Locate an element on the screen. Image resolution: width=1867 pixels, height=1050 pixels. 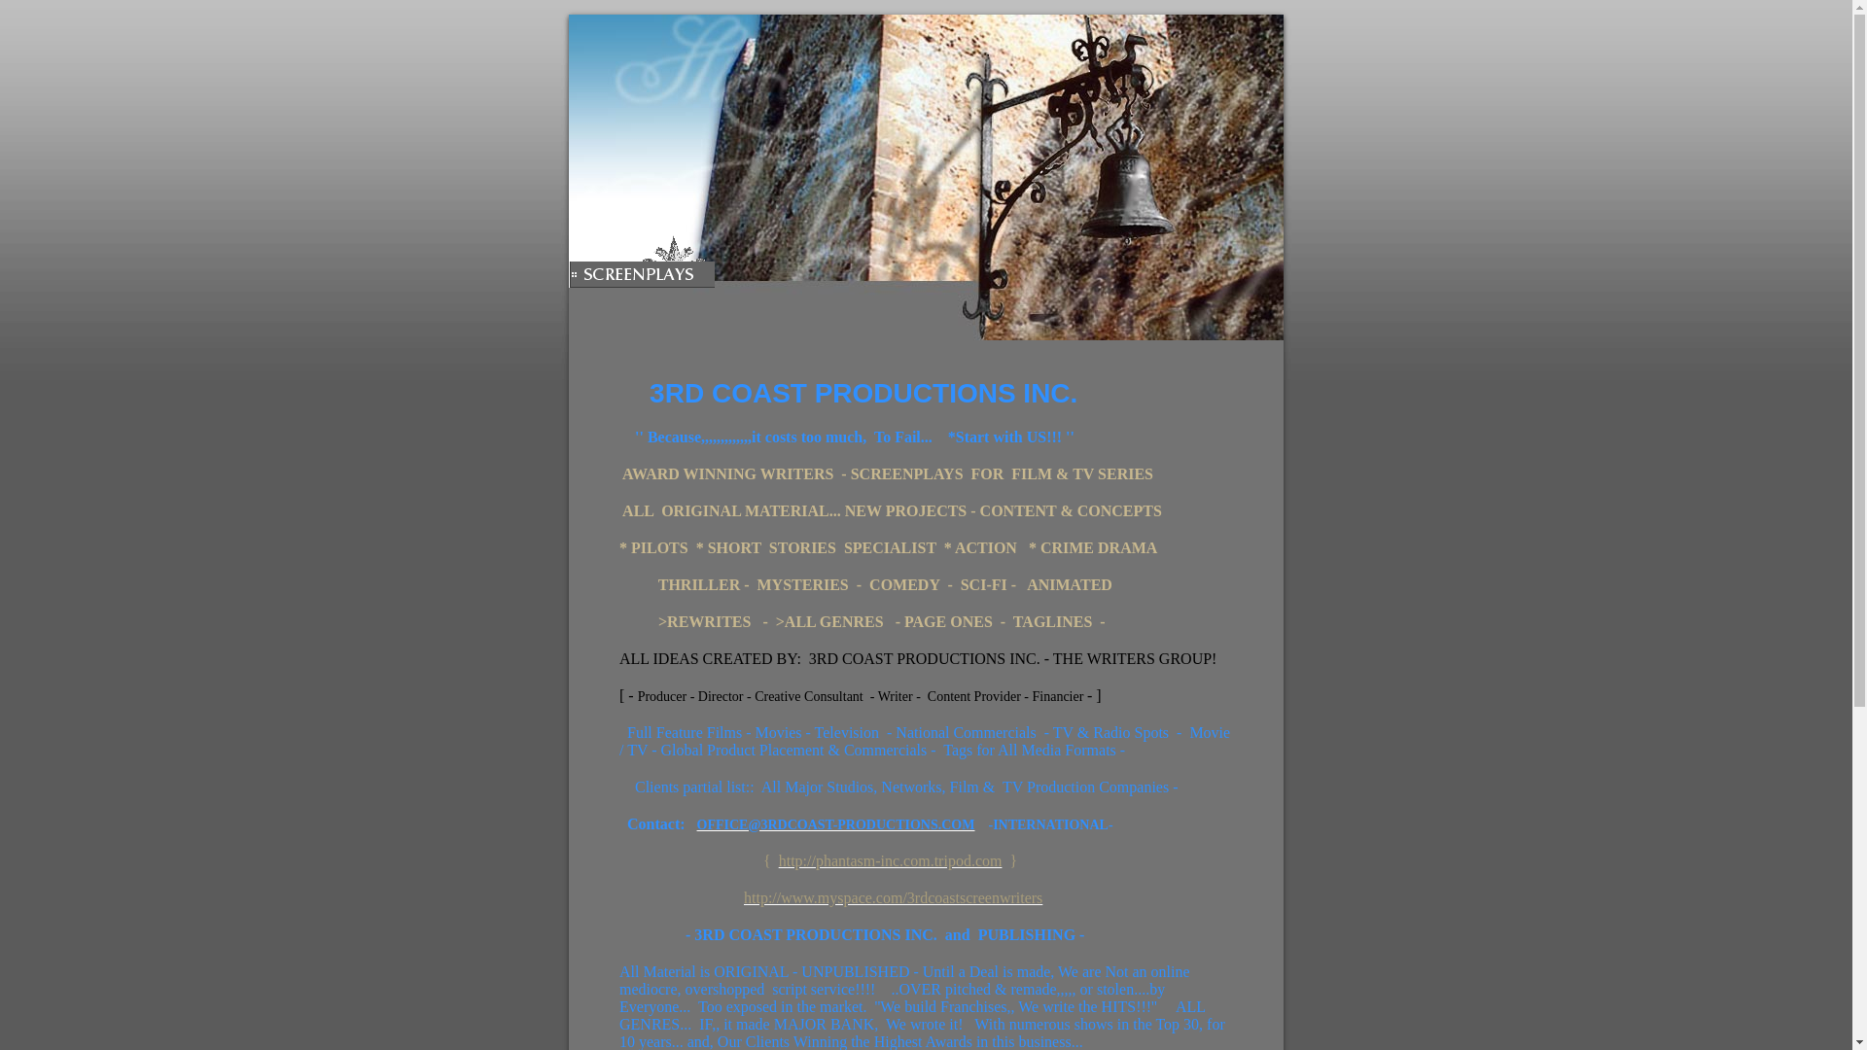
http://phantasm-inc.com.tripod.com is located at coordinates (891, 860).